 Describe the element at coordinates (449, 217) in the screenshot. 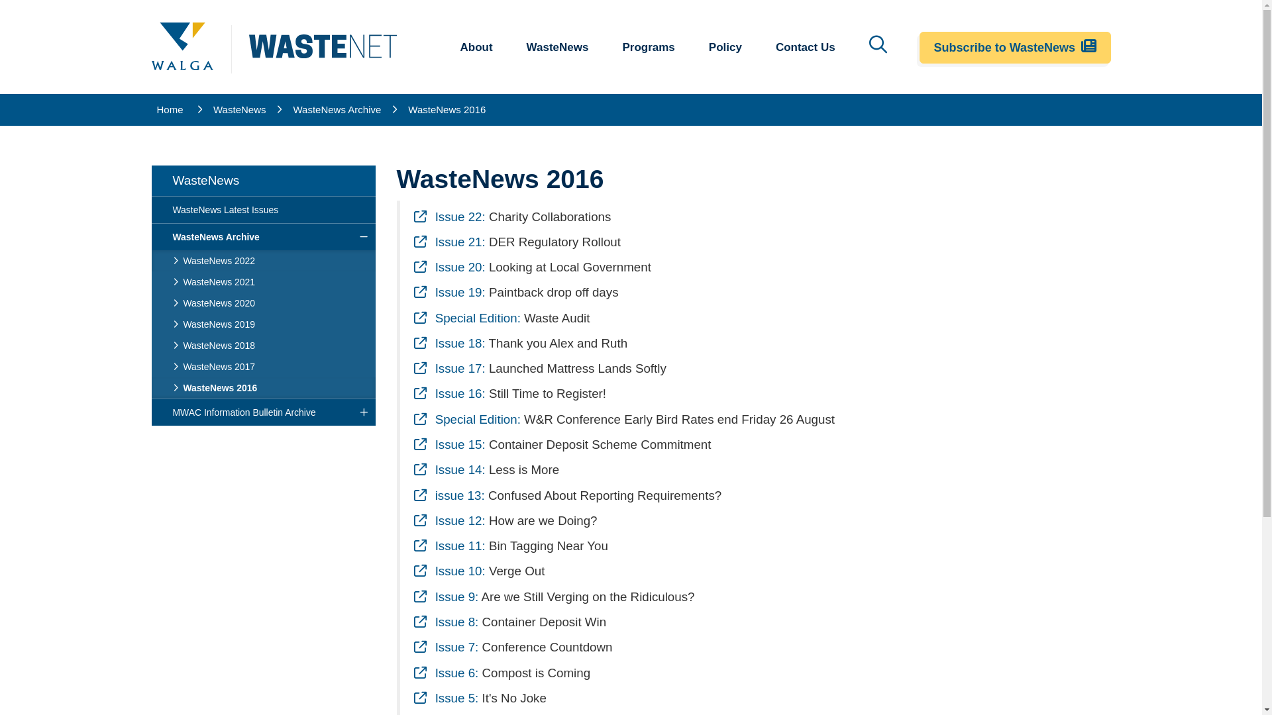

I see `Issue 22:` at that location.